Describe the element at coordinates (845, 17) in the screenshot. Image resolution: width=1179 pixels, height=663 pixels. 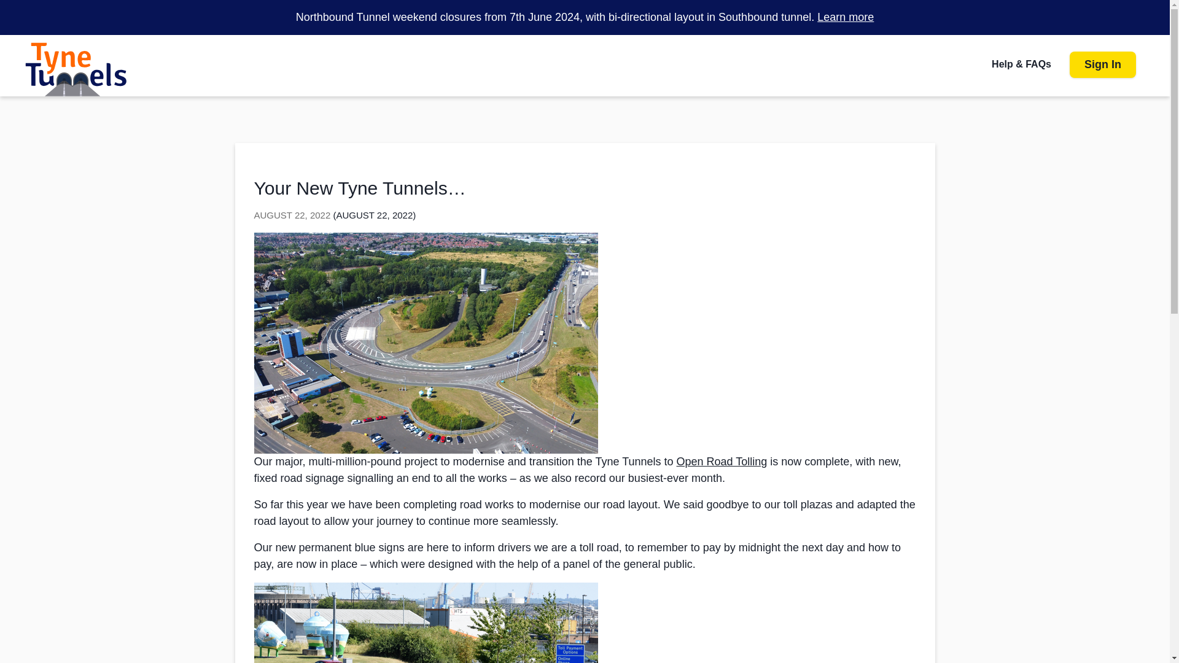
I see `Learn more` at that location.